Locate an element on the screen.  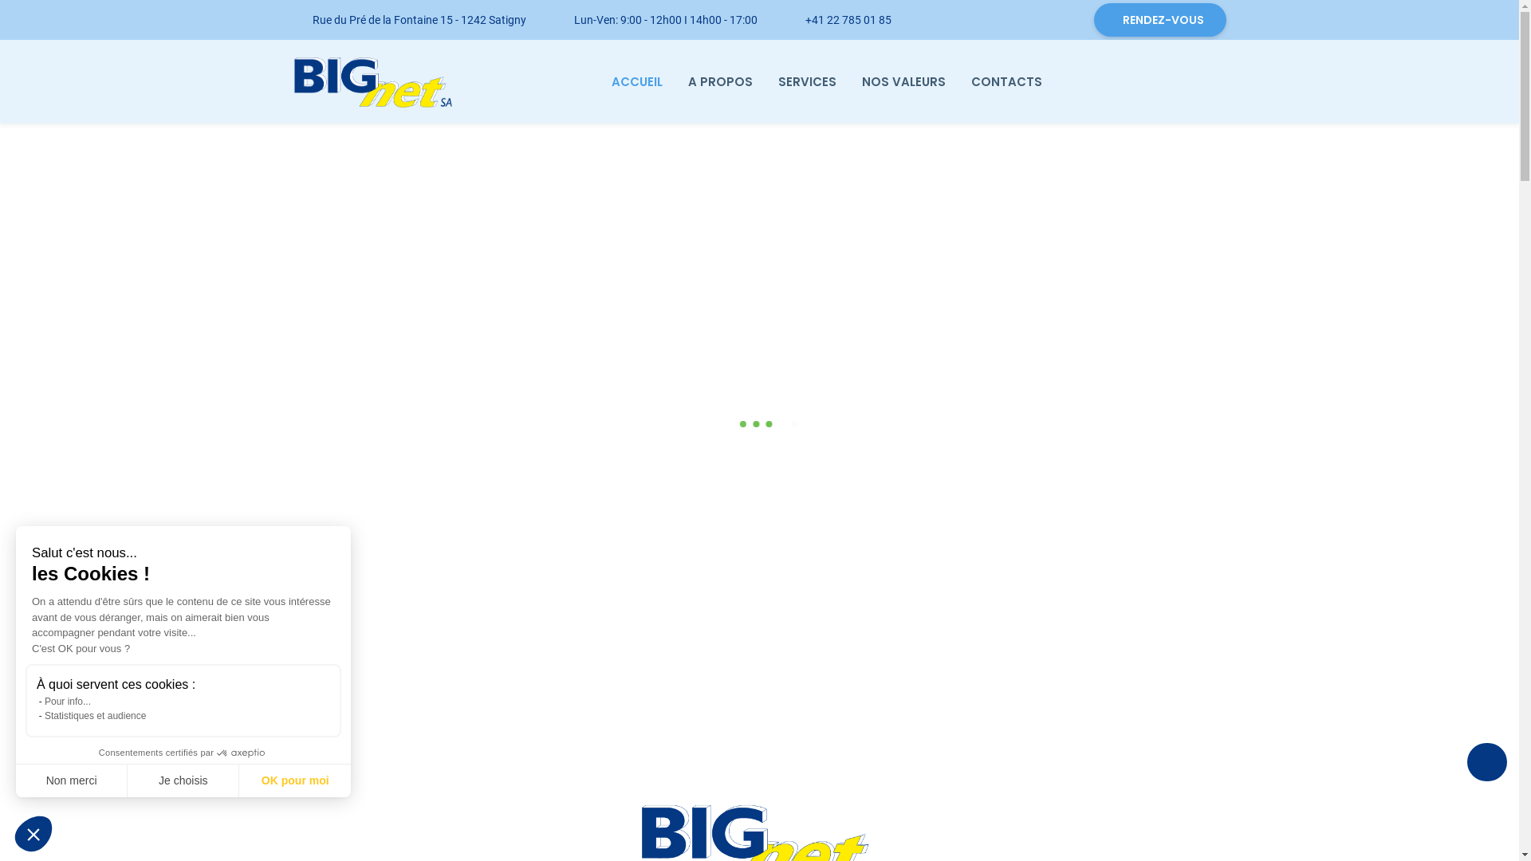
A PROPOS is located at coordinates (721, 82).